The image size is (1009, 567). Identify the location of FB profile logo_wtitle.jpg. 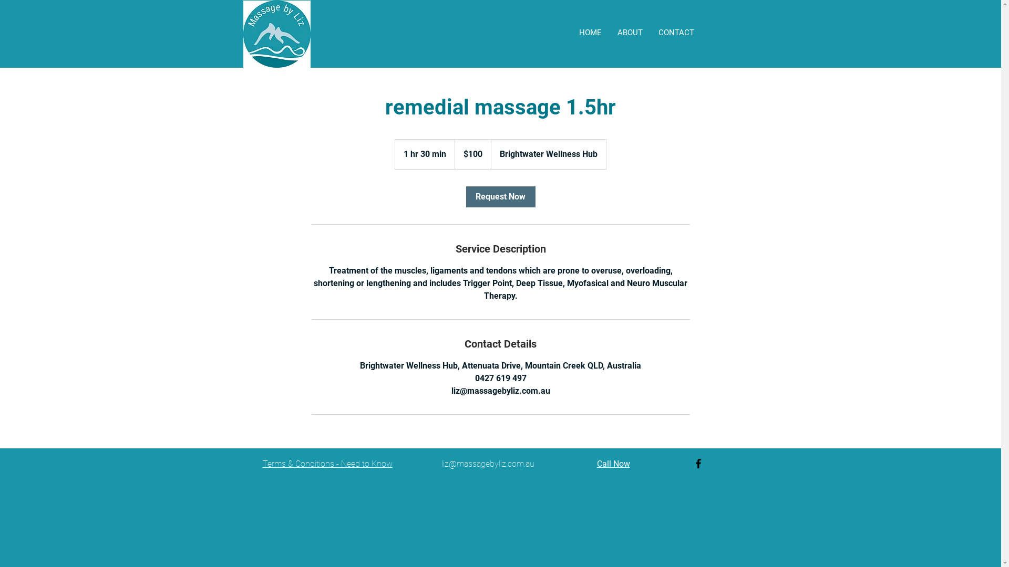
(276, 34).